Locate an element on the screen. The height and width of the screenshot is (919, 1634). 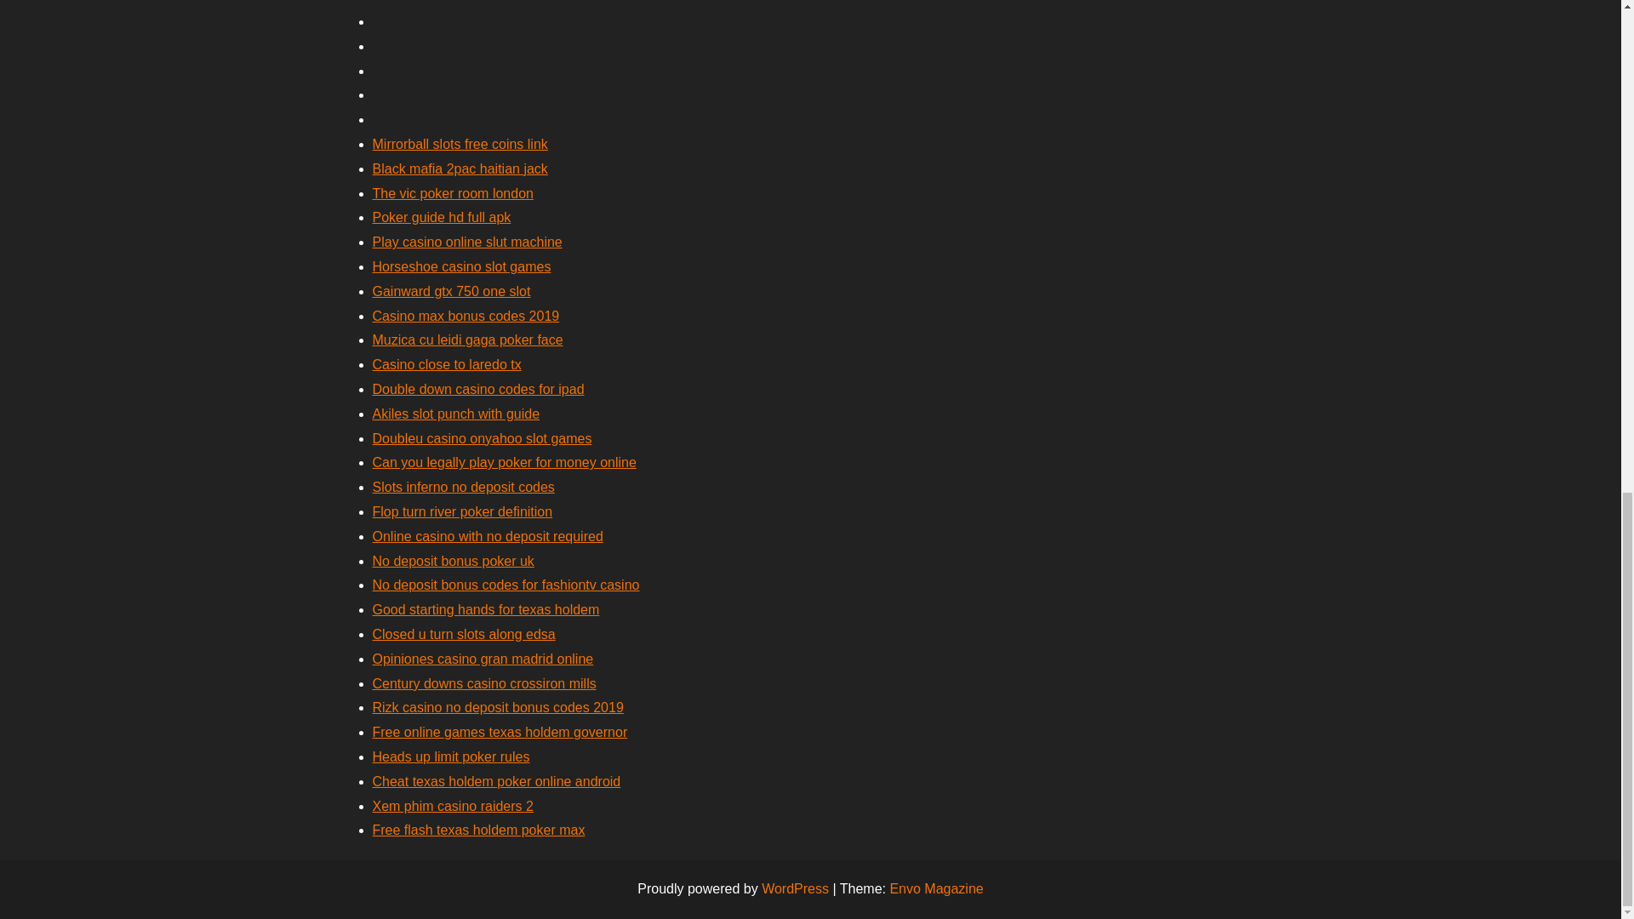
Flop turn river poker definition is located at coordinates (463, 511).